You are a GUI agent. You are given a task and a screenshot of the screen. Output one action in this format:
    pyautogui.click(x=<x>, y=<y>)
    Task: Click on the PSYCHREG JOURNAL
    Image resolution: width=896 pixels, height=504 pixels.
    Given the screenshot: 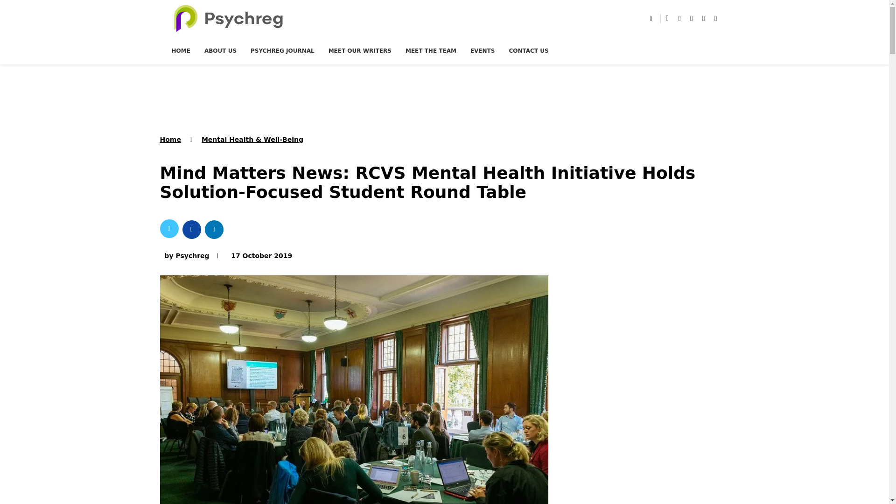 What is the action you would take?
    pyautogui.click(x=282, y=50)
    